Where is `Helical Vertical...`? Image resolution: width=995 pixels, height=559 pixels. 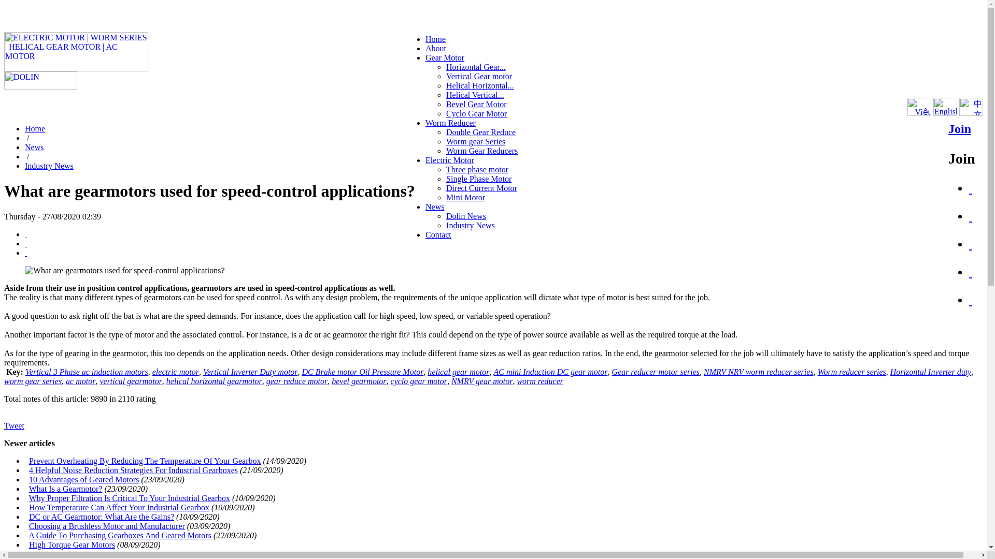 Helical Vertical... is located at coordinates (475, 95).